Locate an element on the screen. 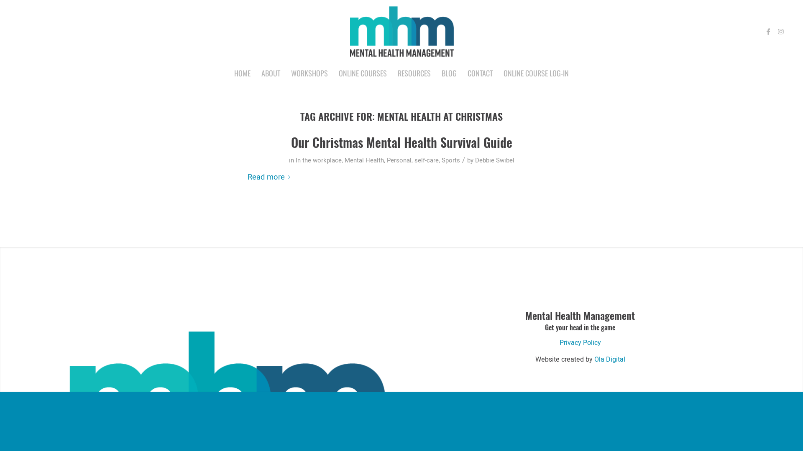  CONTACT is located at coordinates (480, 73).